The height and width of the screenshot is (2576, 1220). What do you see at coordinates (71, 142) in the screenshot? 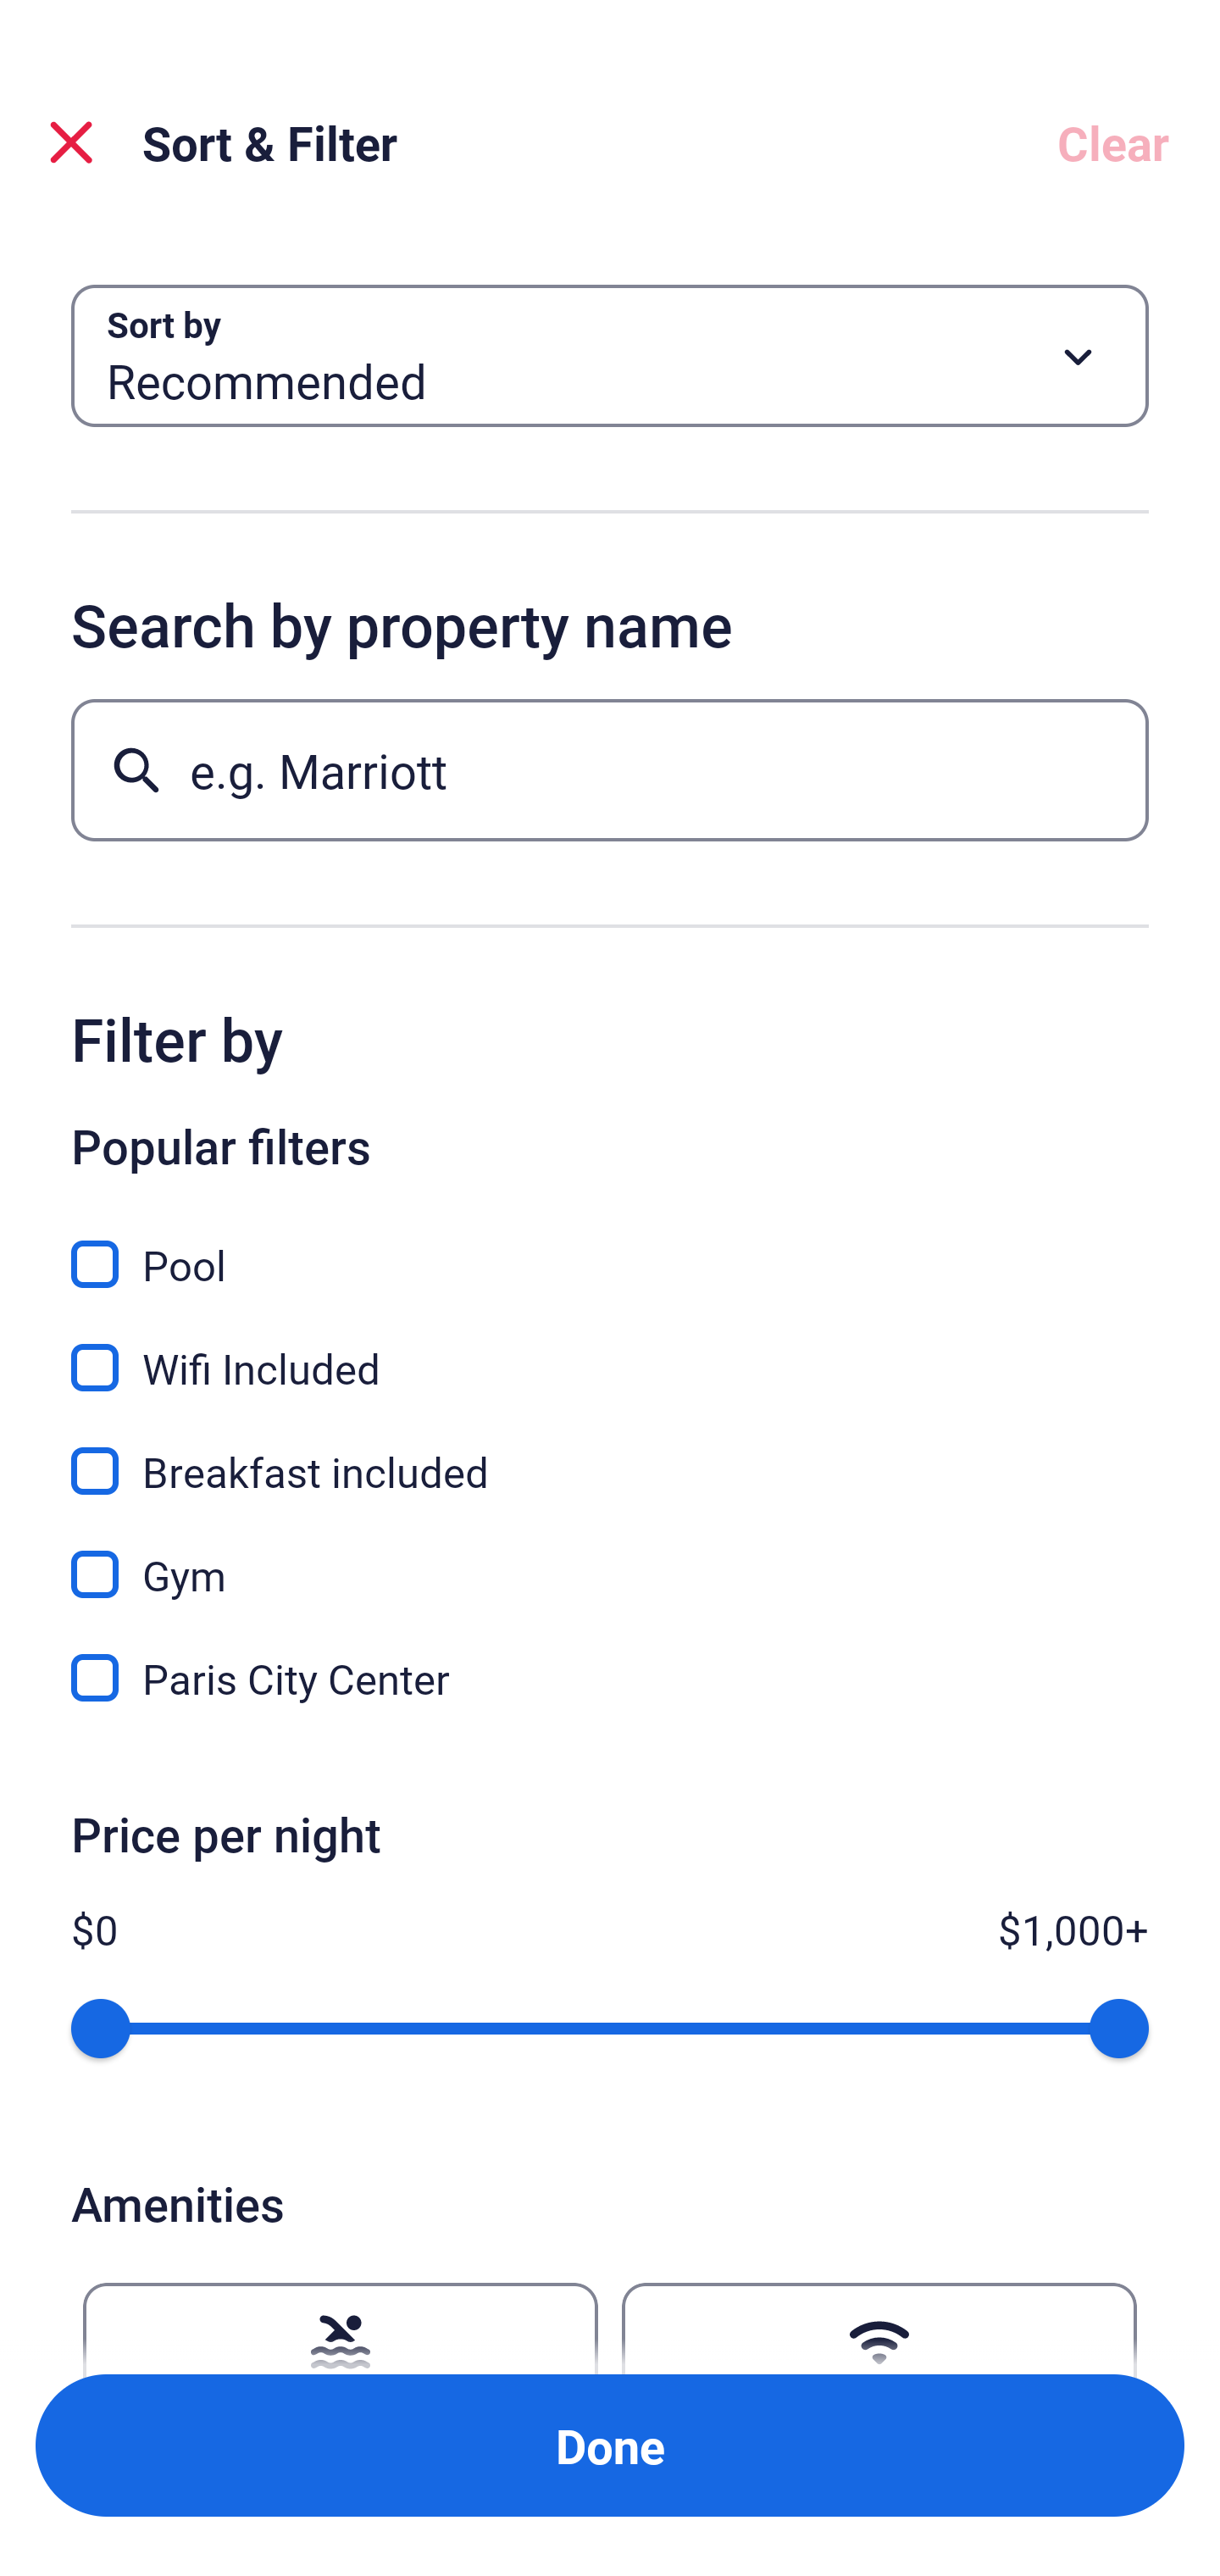
I see `Close Sort and Filter` at bounding box center [71, 142].